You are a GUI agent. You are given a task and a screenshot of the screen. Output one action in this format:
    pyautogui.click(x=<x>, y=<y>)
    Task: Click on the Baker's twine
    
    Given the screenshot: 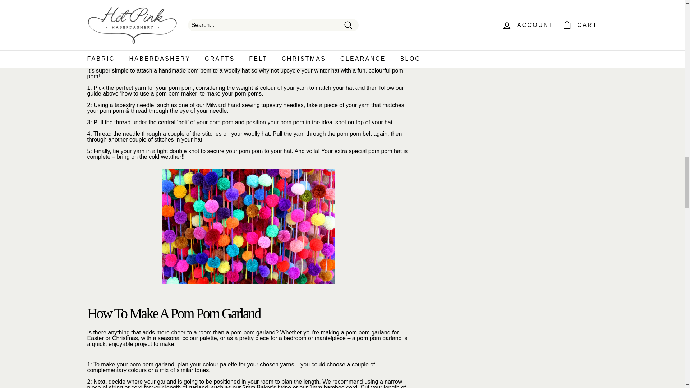 What is the action you would take?
    pyautogui.click(x=267, y=386)
    